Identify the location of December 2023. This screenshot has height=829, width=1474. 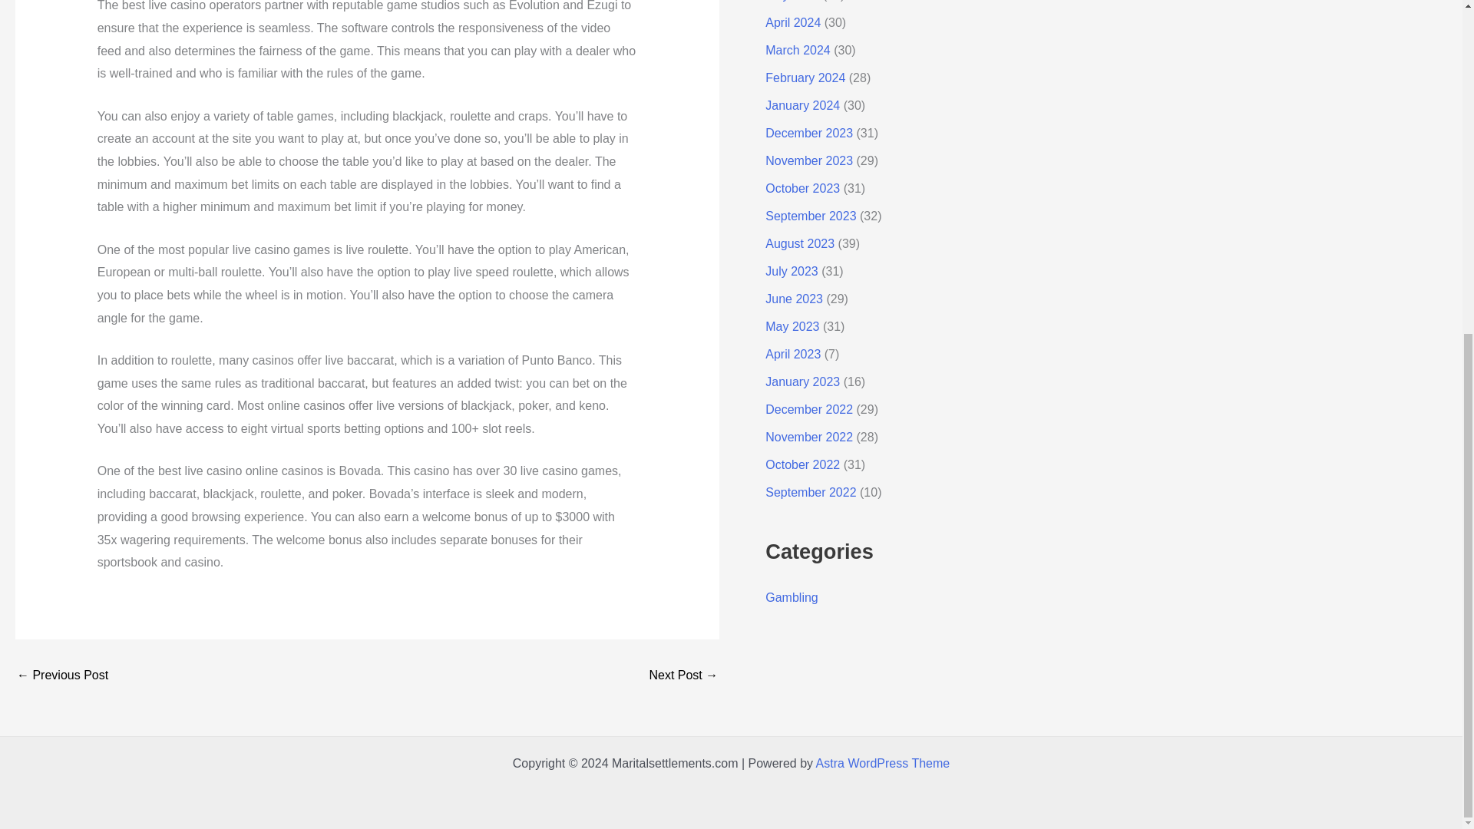
(809, 134).